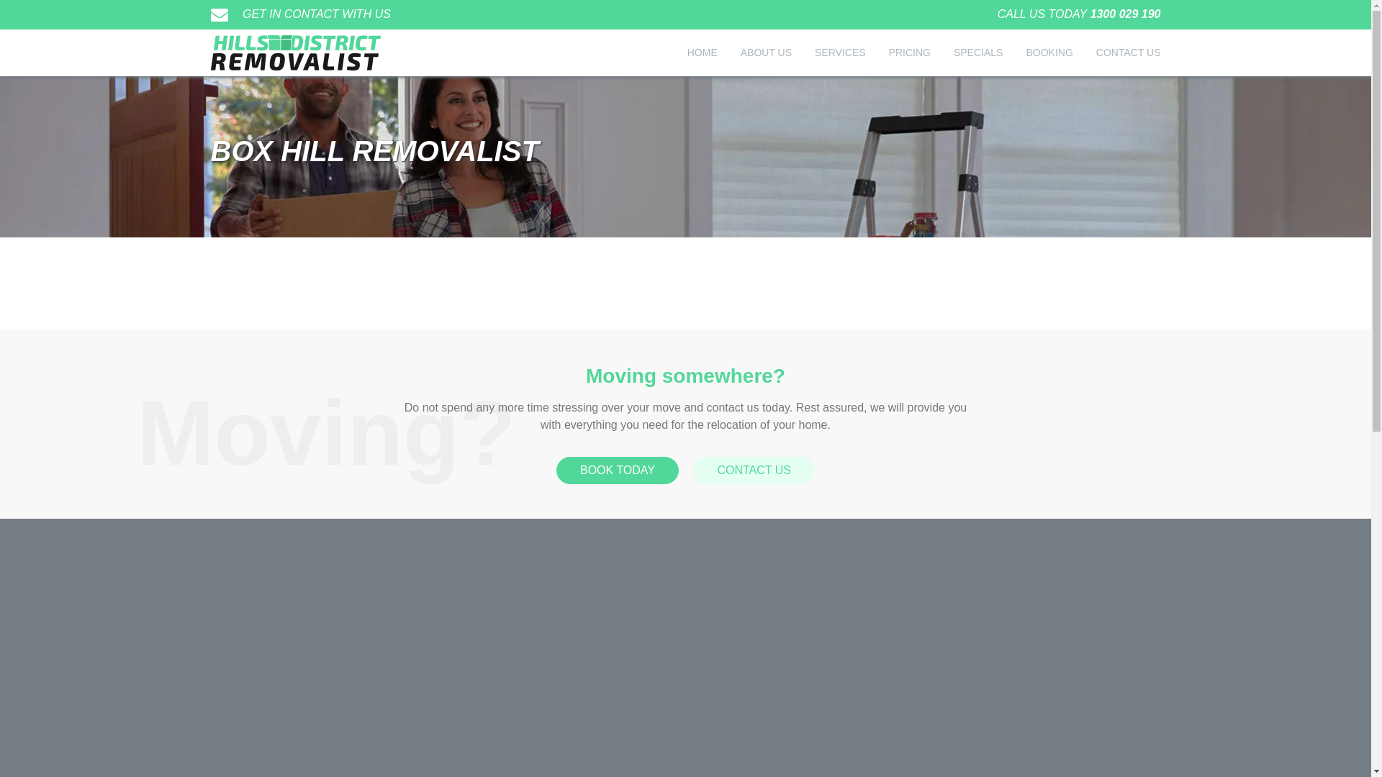  What do you see at coordinates (618, 471) in the screenshot?
I see `BOOK TODAY` at bounding box center [618, 471].